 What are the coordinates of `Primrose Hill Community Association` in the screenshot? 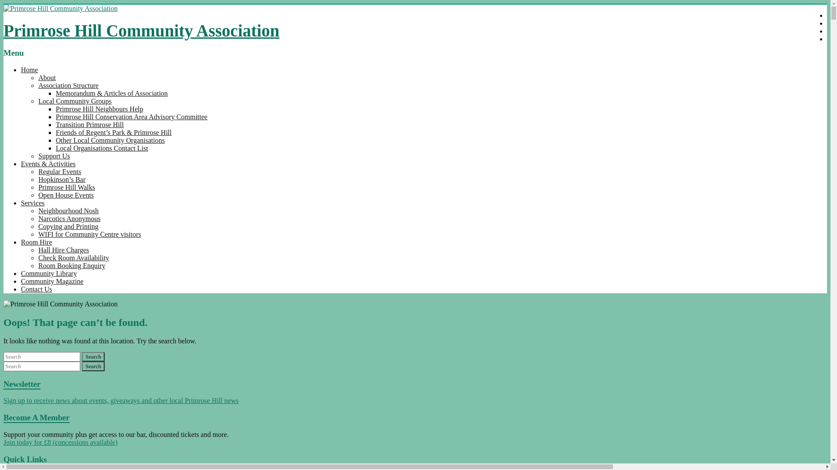 It's located at (141, 30).